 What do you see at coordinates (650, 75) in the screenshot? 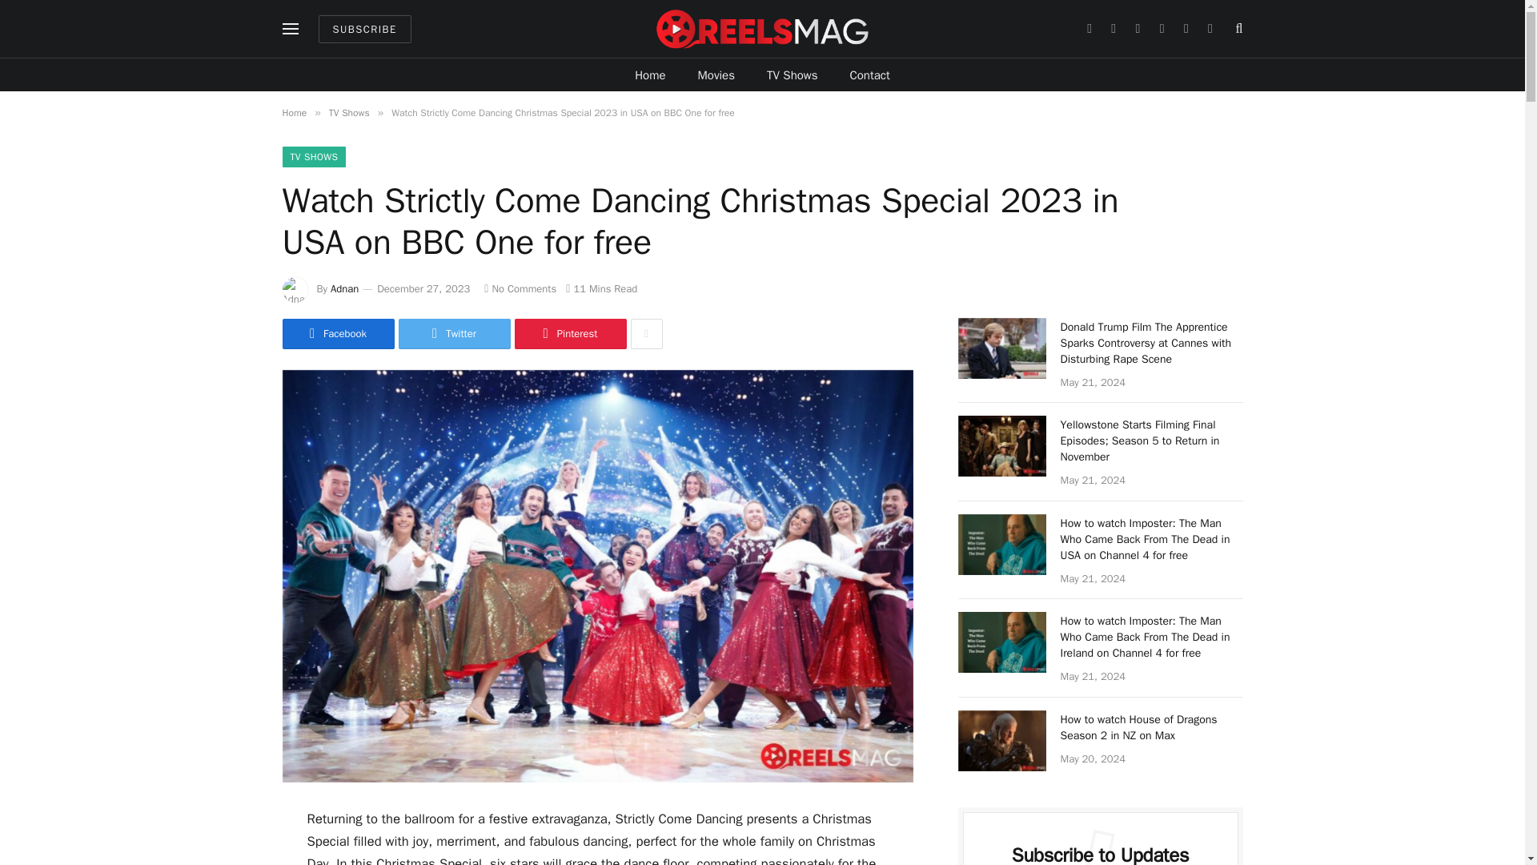
I see `Home` at bounding box center [650, 75].